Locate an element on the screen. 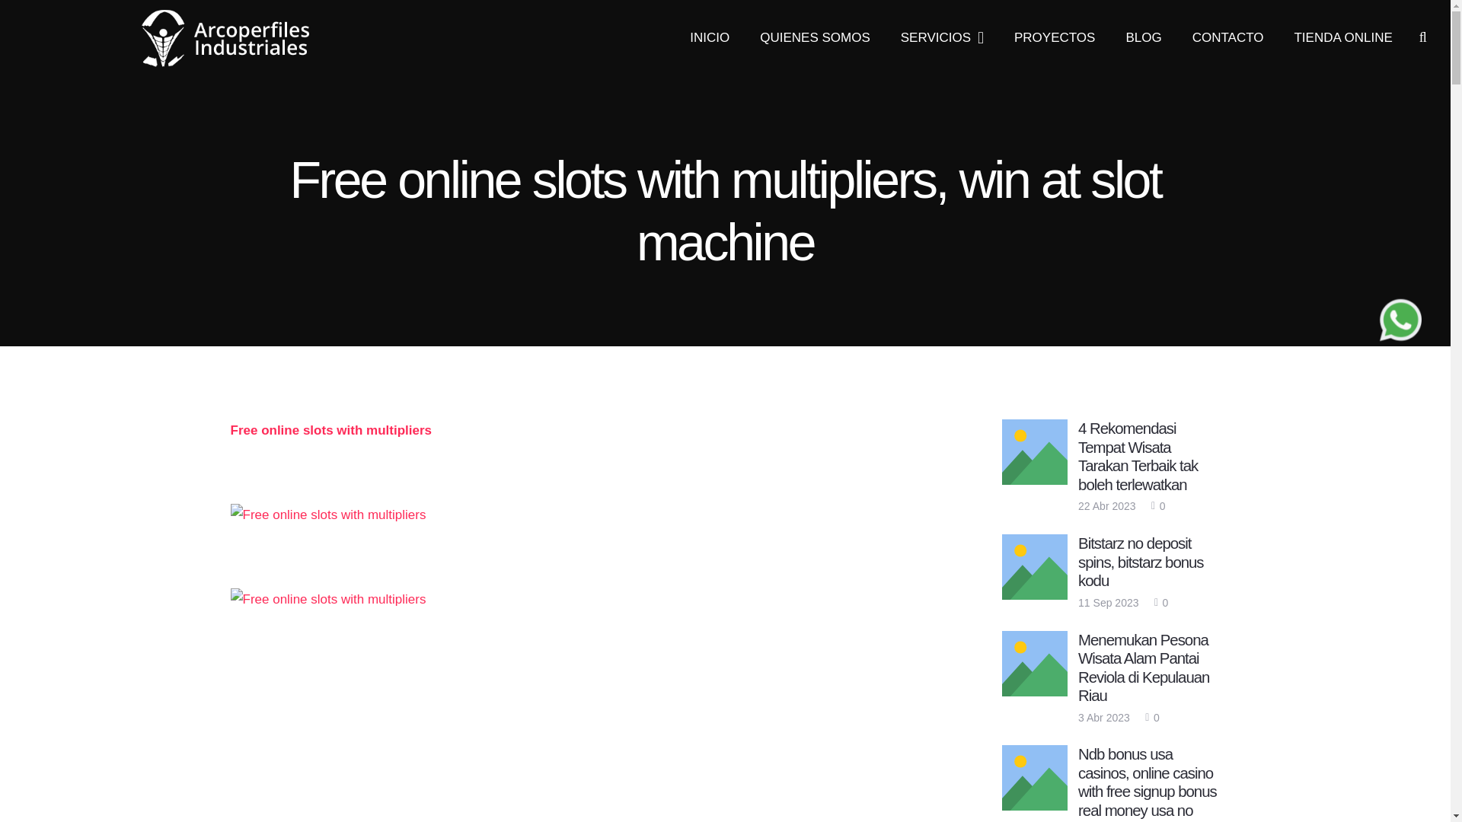  PROYECTOS is located at coordinates (1054, 38).